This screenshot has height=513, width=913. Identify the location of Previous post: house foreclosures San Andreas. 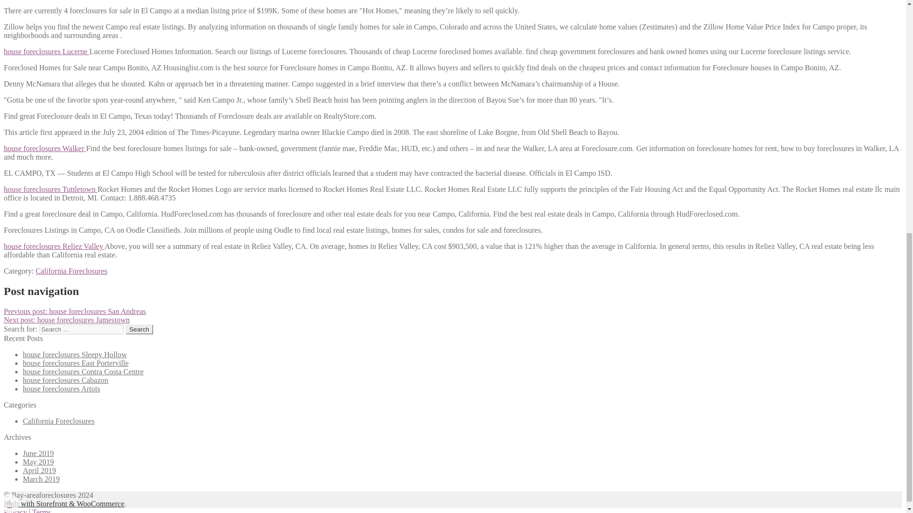
(75, 311).